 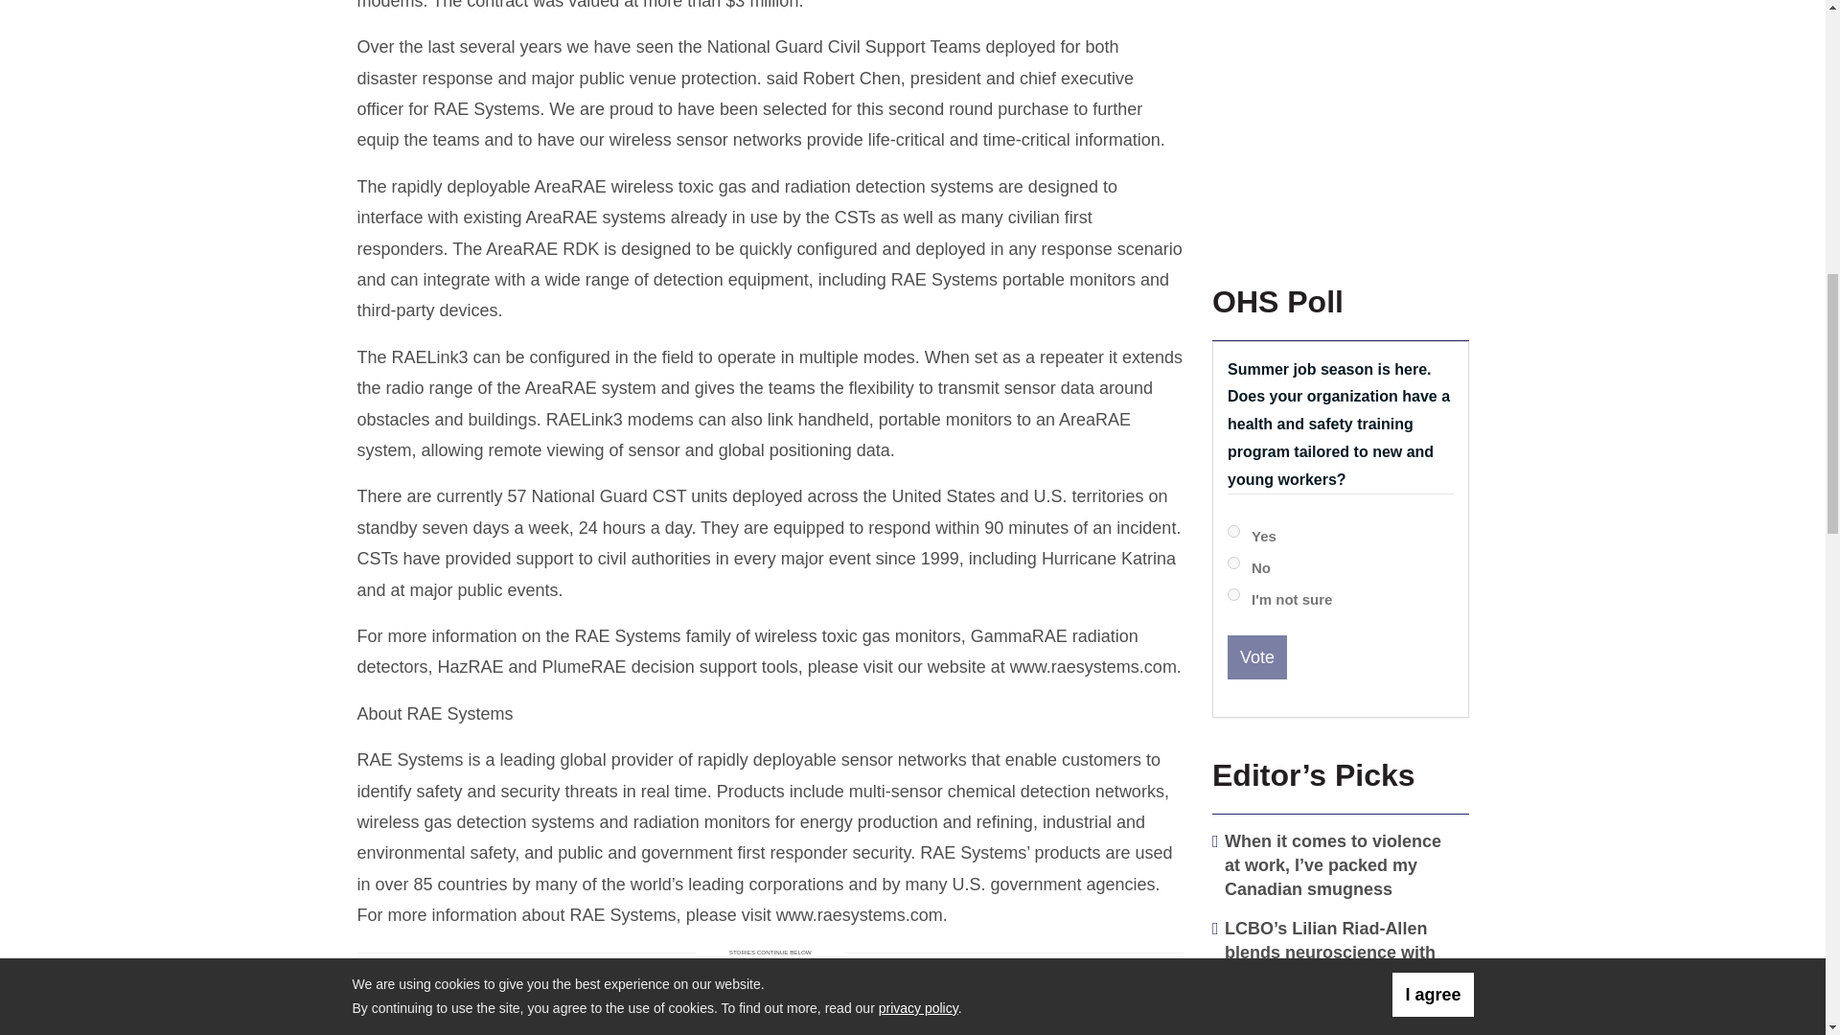 What do you see at coordinates (1336, 119) in the screenshot?
I see `3rd party ad content` at bounding box center [1336, 119].